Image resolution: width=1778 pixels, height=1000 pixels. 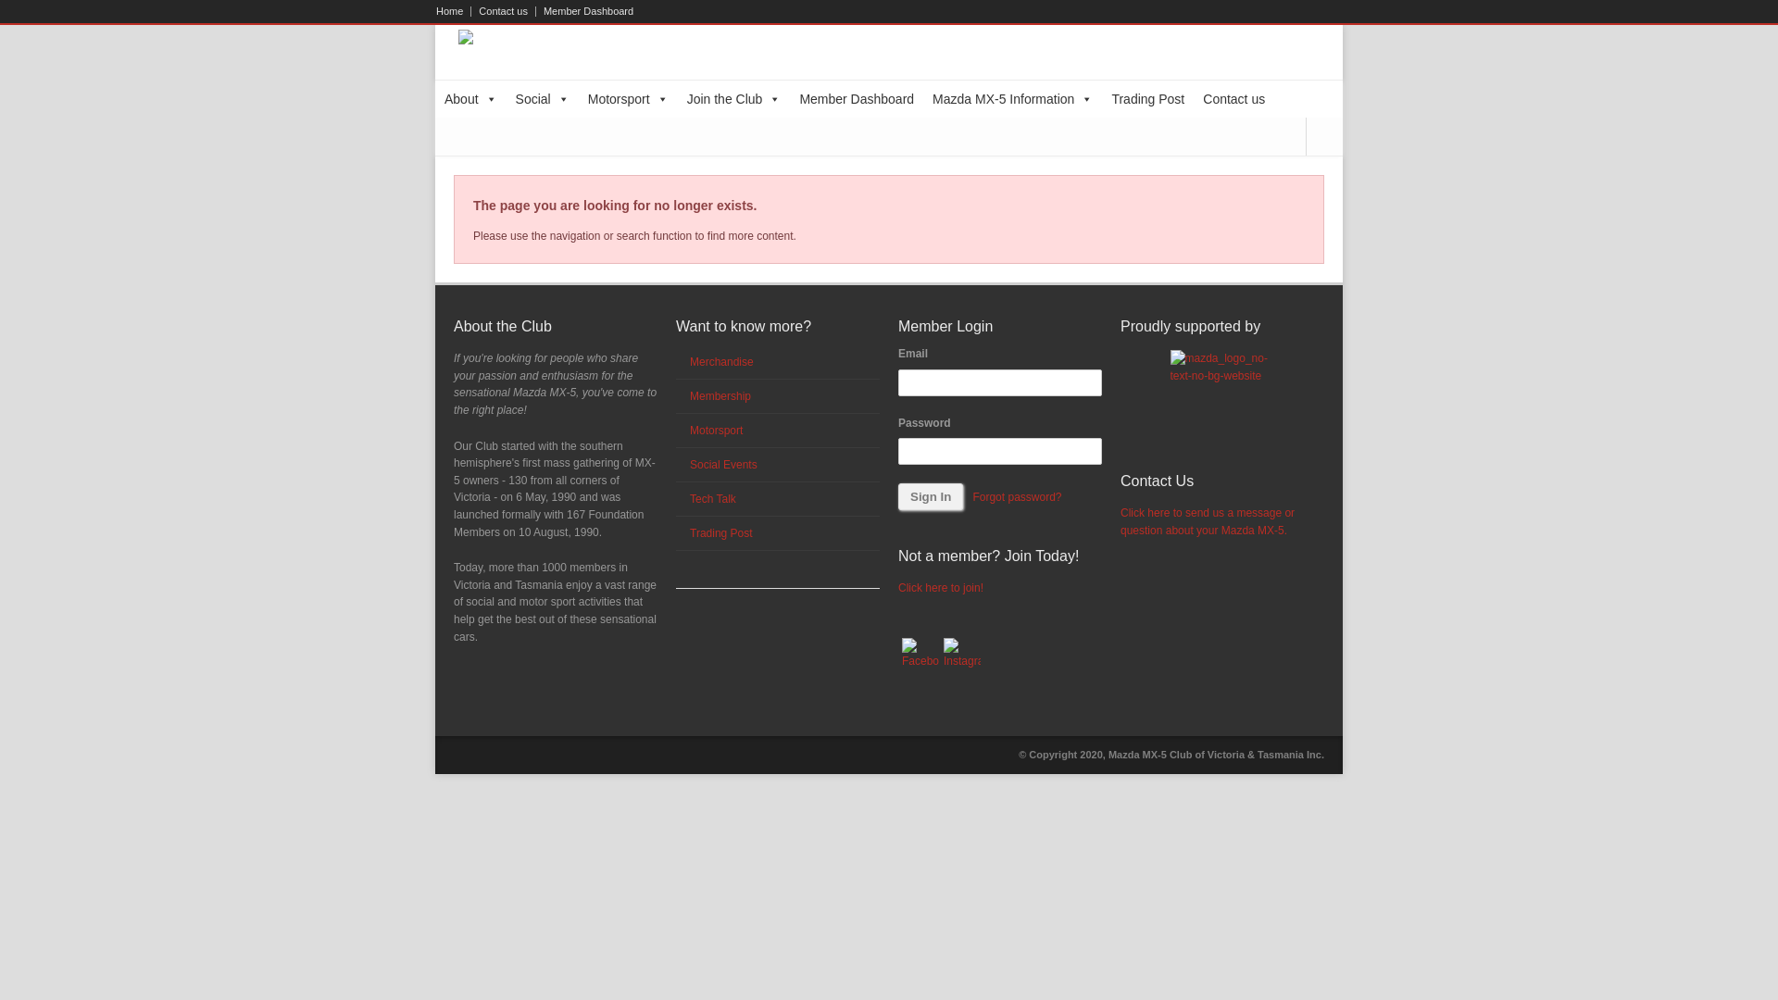 What do you see at coordinates (713, 499) in the screenshot?
I see `Tech Talk` at bounding box center [713, 499].